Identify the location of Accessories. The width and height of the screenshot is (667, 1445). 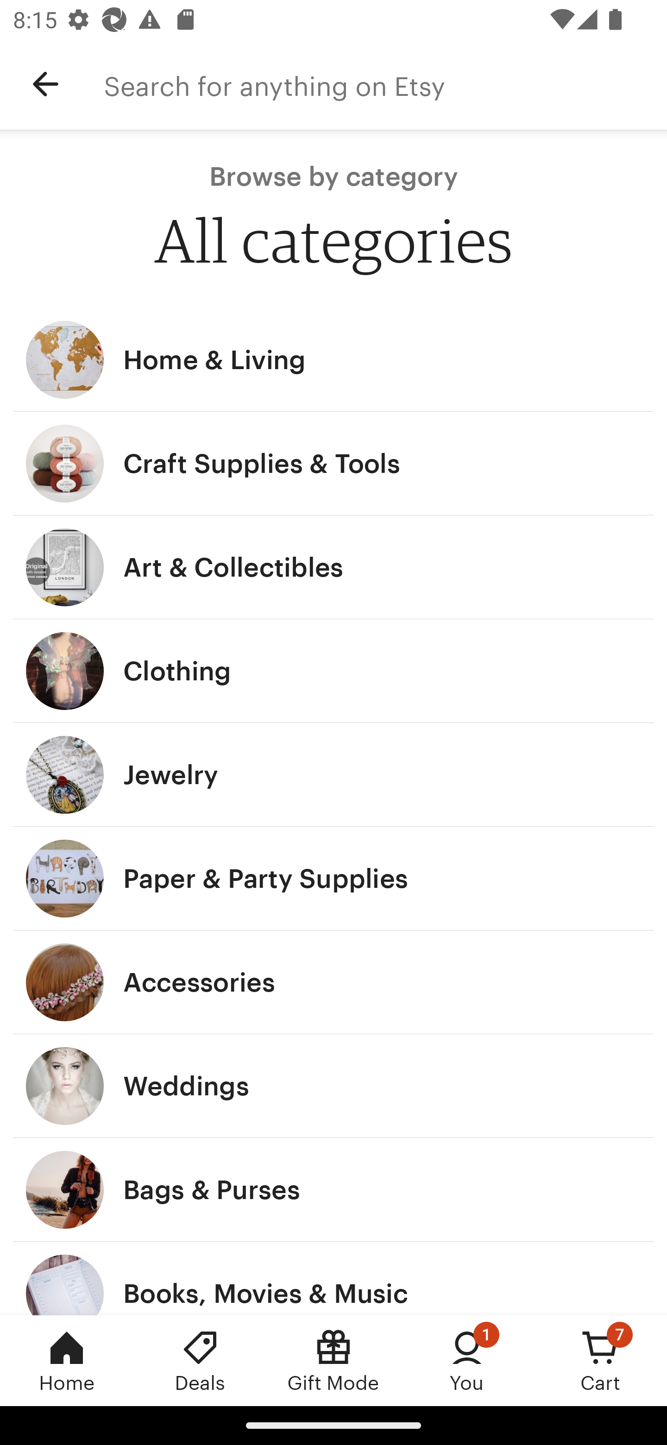
(333, 982).